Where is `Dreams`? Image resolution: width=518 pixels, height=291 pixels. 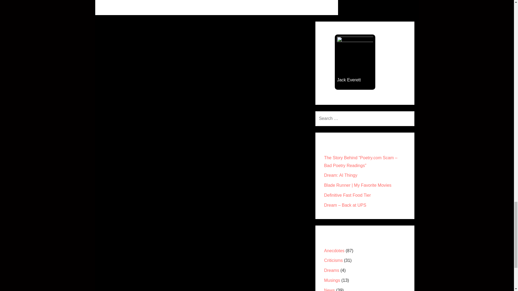 Dreams is located at coordinates (332, 270).